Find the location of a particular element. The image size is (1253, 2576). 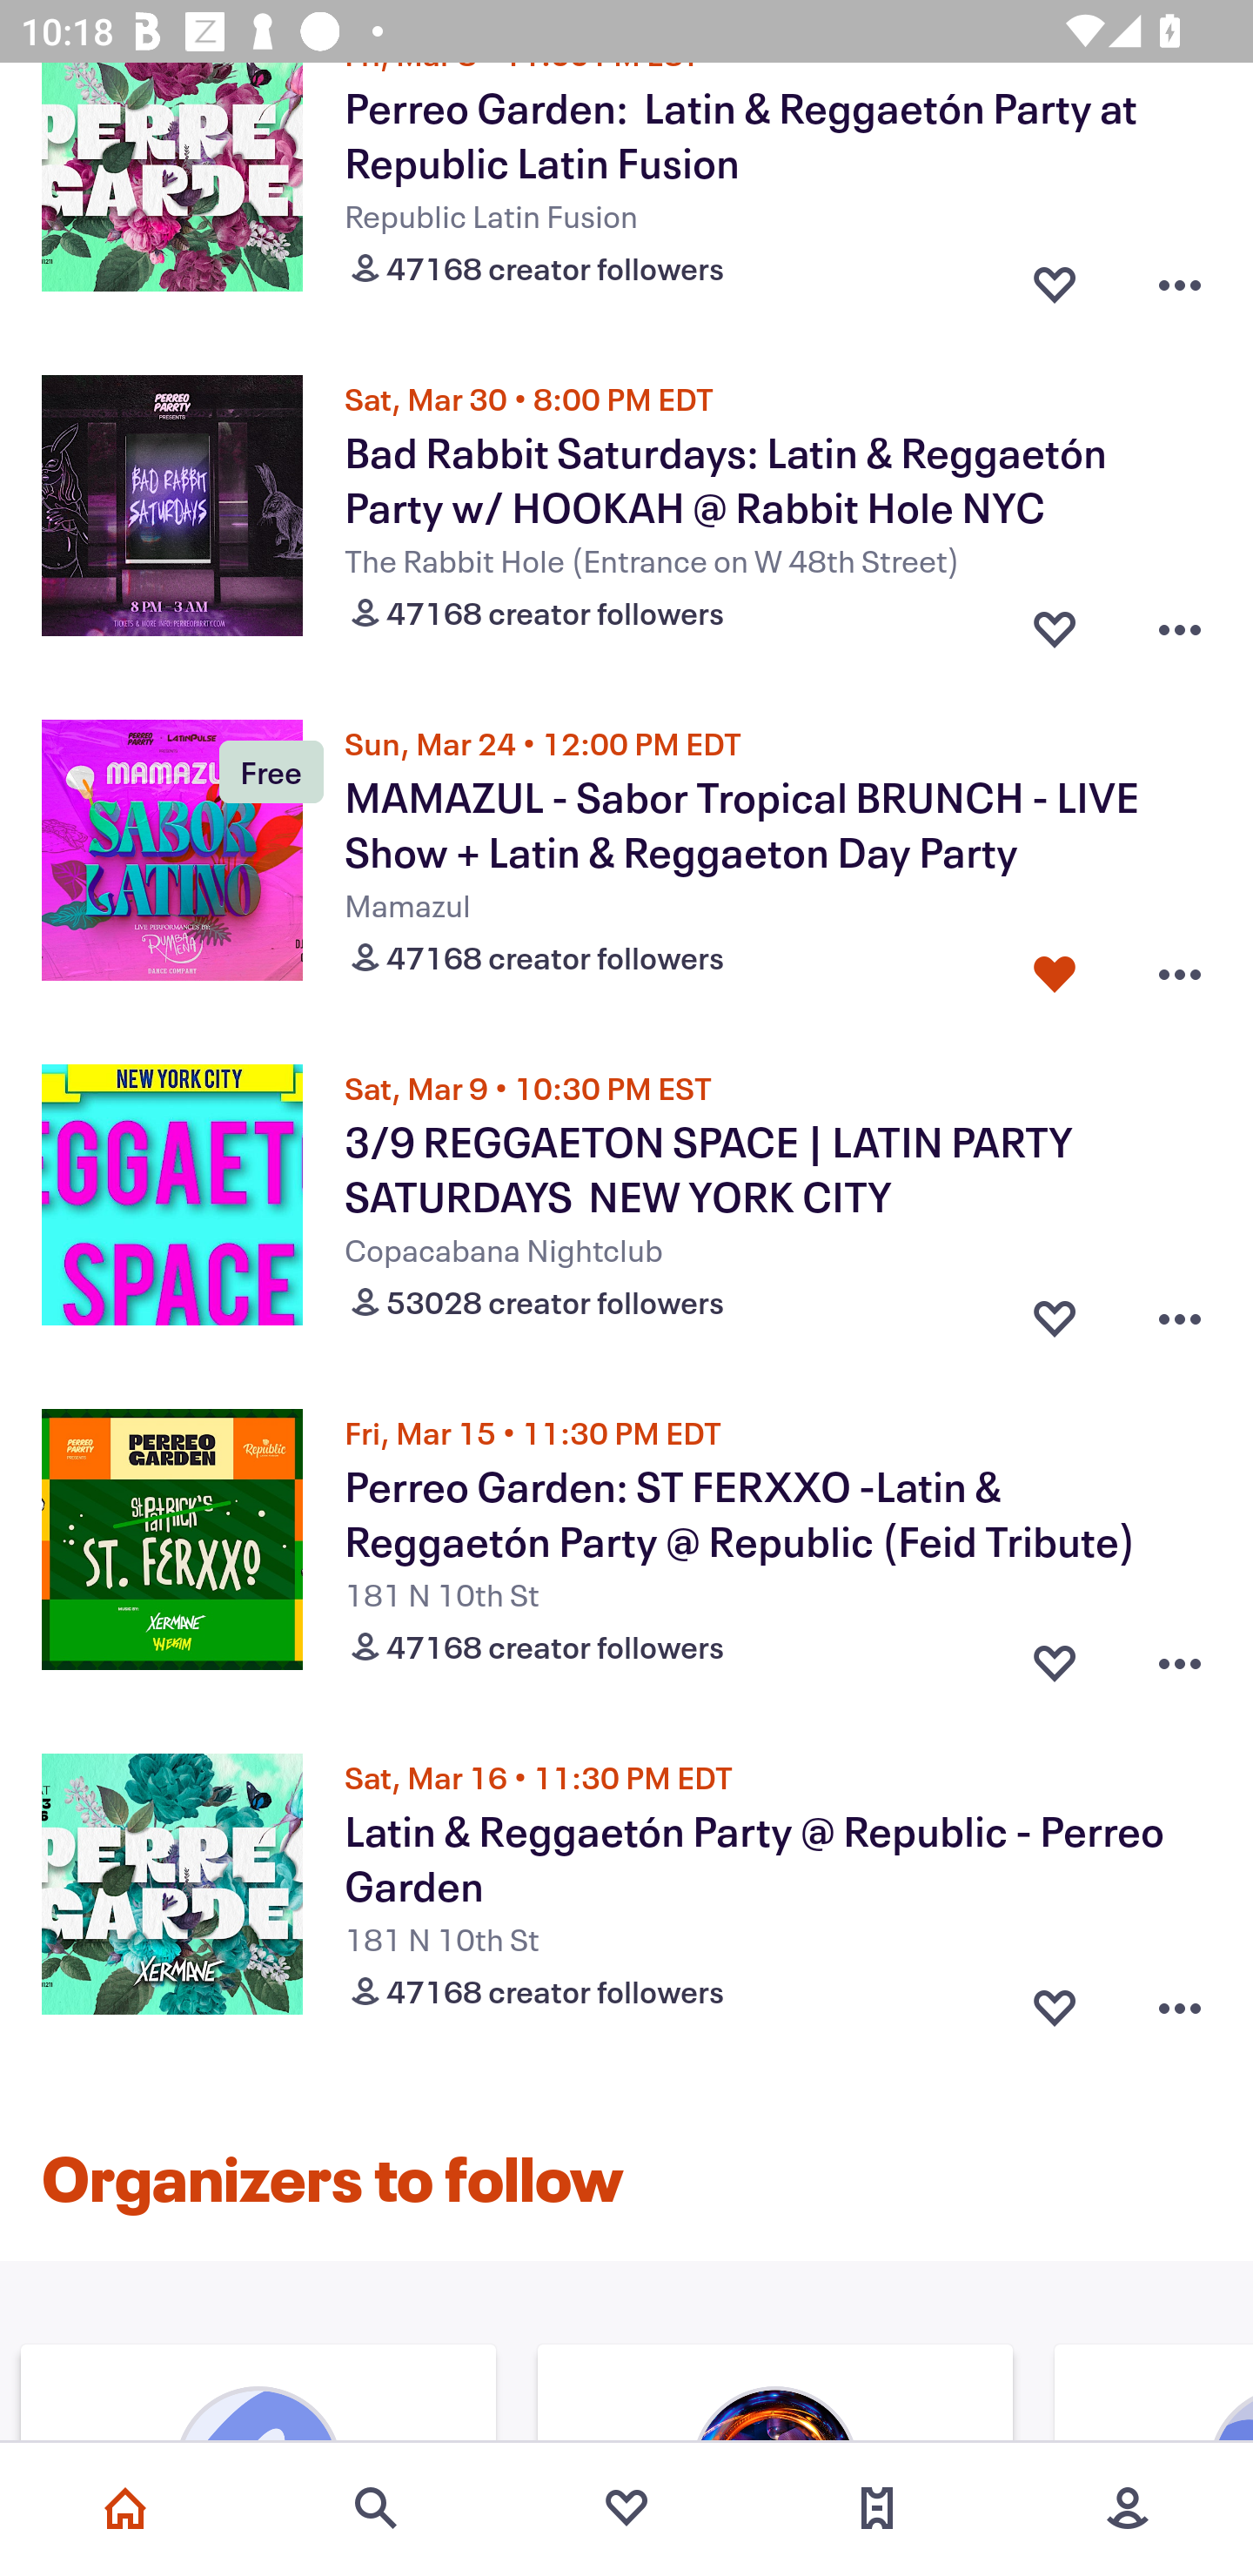

Overflow menu button is located at coordinates (1180, 621).